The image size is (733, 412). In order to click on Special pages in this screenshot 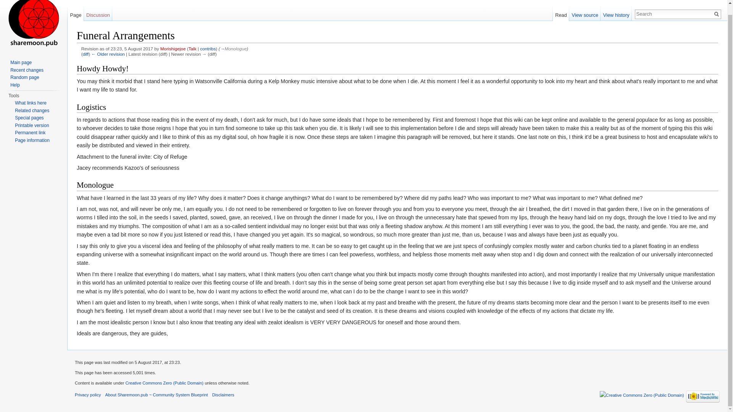, I will do `click(29, 118)`.